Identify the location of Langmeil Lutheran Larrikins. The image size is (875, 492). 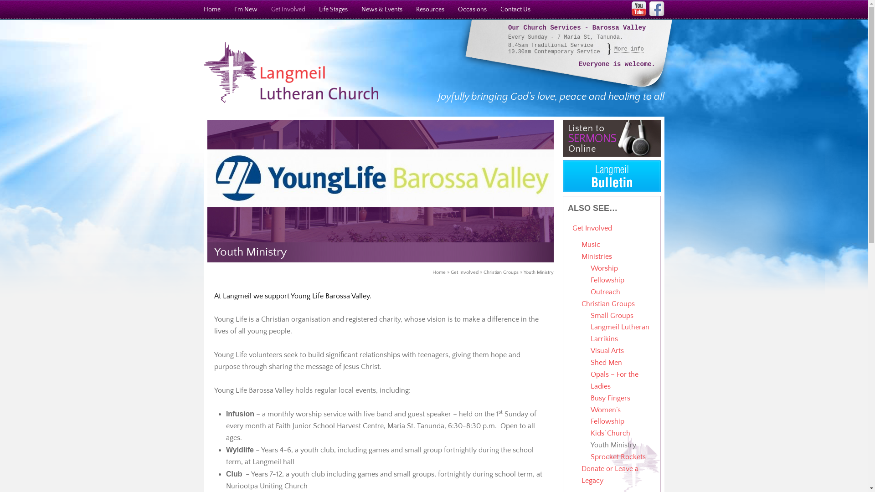
(620, 333).